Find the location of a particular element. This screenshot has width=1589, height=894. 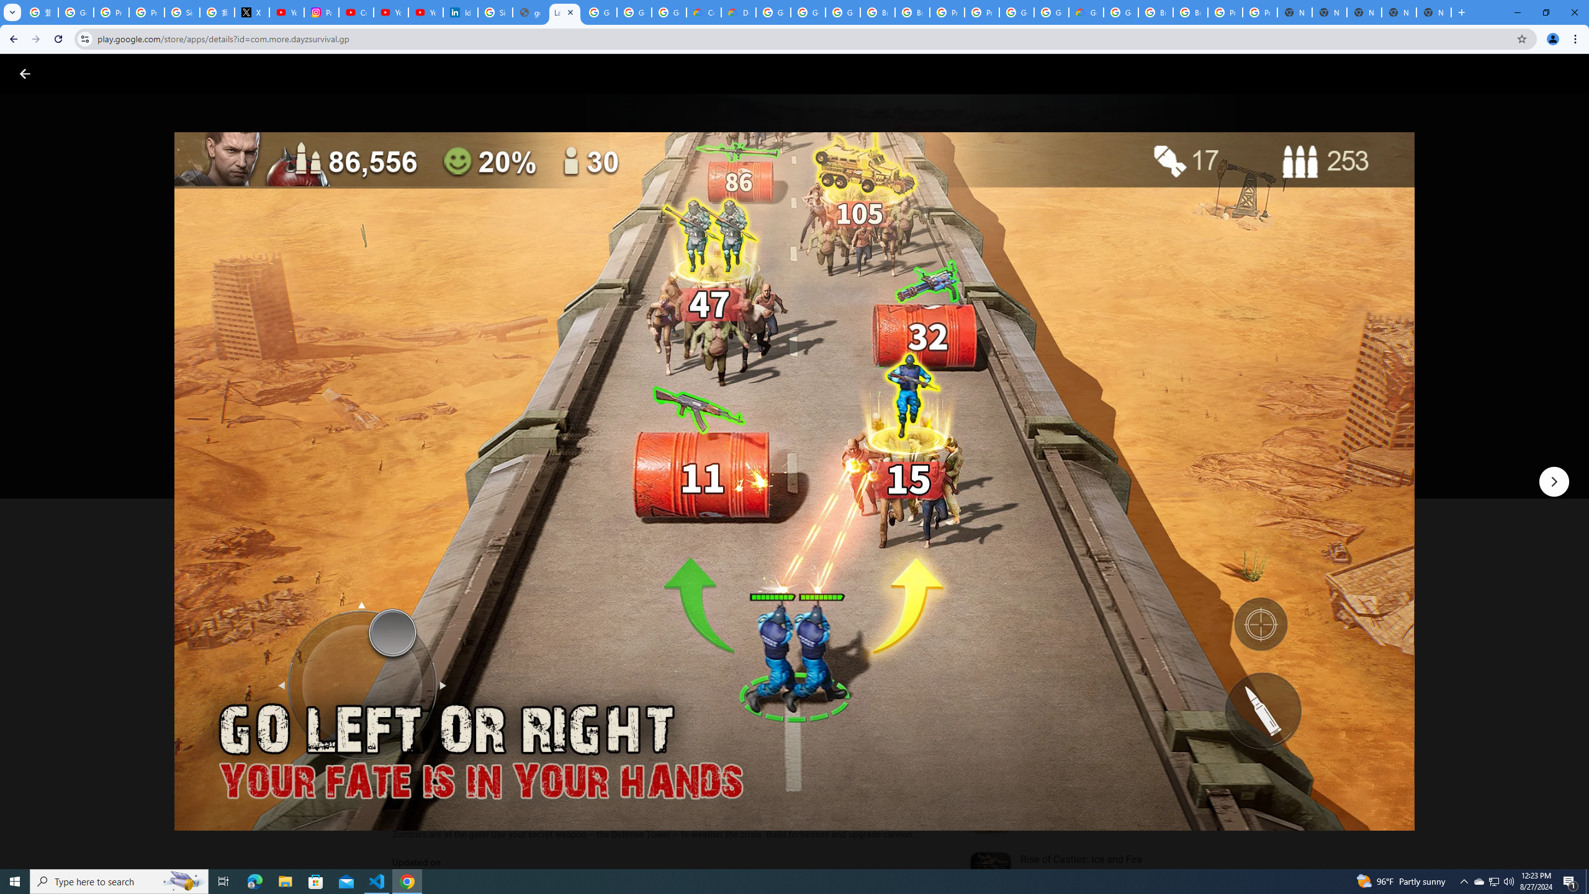

New Tab is located at coordinates (1434, 12).